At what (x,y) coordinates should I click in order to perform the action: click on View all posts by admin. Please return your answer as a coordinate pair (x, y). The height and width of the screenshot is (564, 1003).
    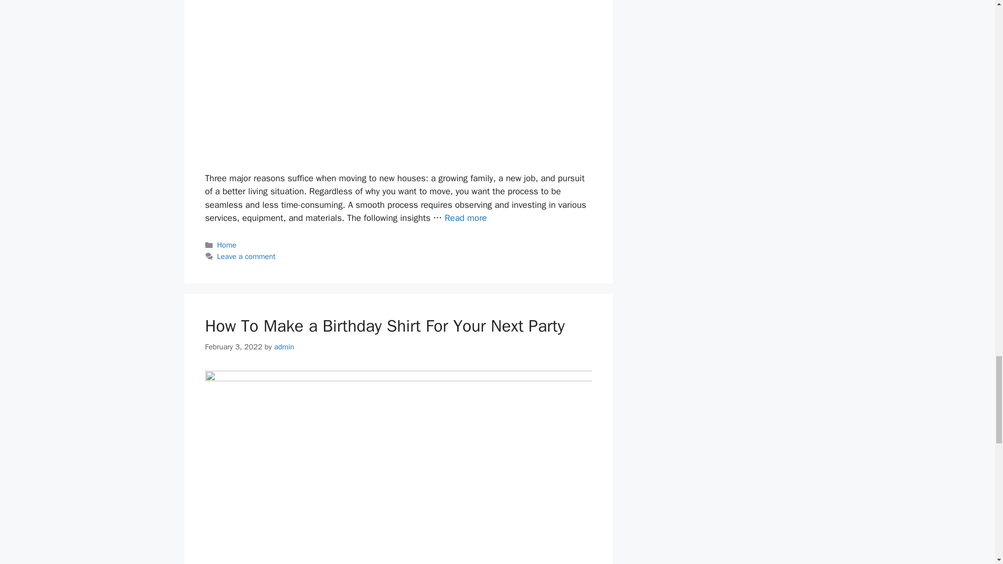
    Looking at the image, I should click on (284, 346).